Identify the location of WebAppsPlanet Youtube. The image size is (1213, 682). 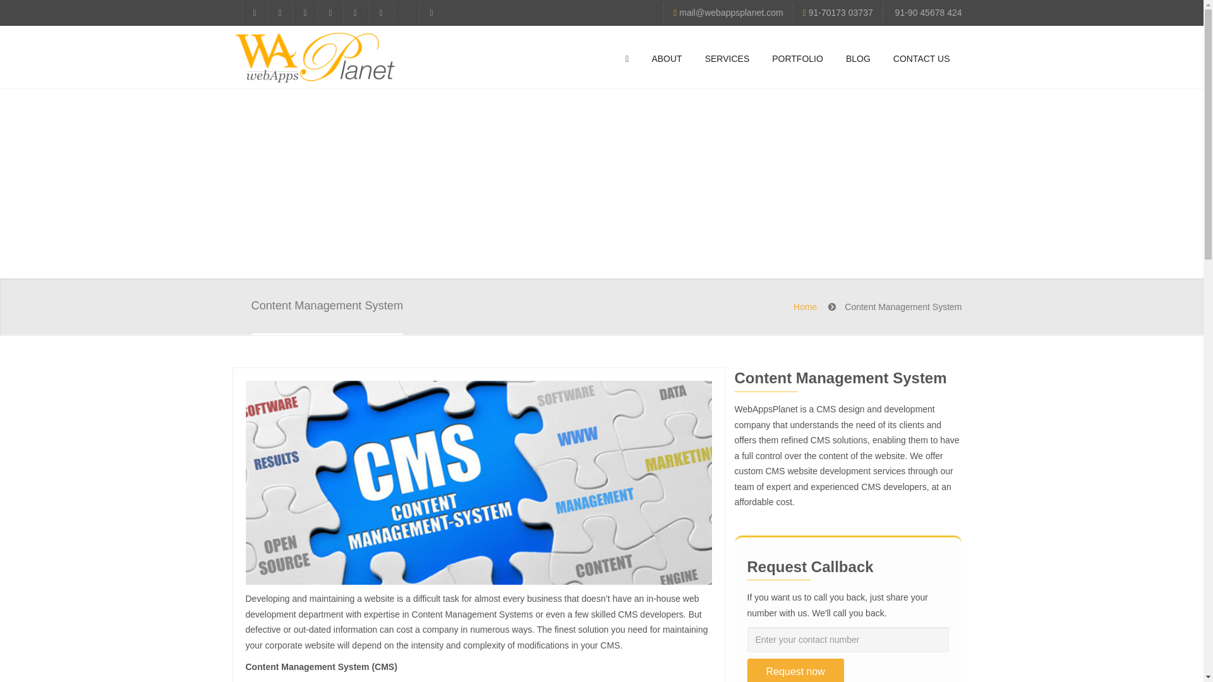
(305, 13).